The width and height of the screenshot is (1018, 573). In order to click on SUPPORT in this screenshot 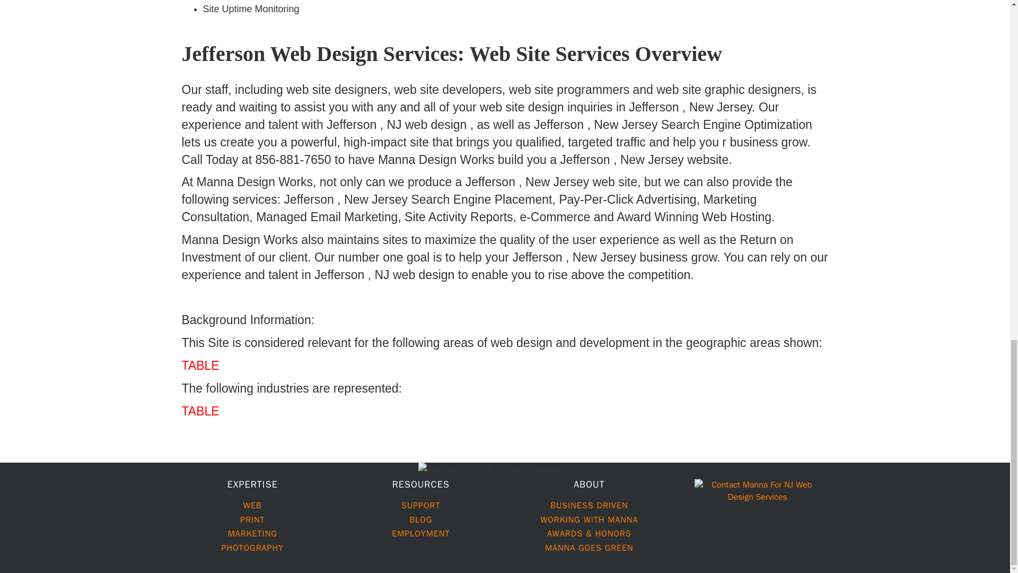, I will do `click(421, 505)`.